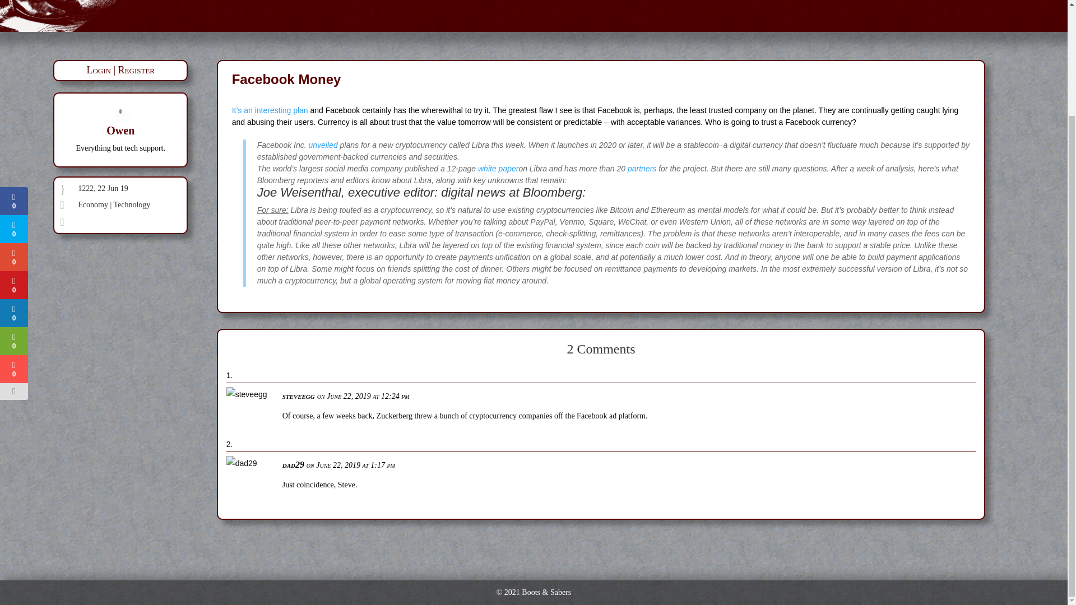  Describe the element at coordinates (13, 150) in the screenshot. I see `0` at that location.